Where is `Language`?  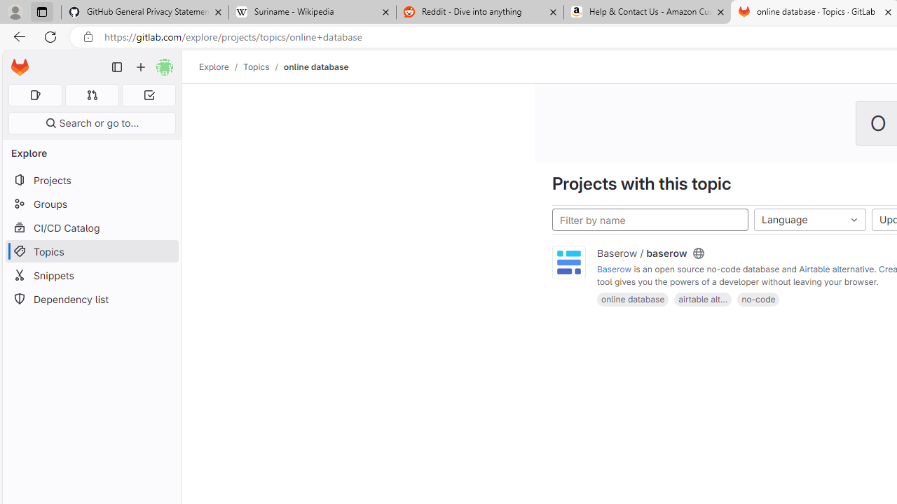 Language is located at coordinates (810, 220).